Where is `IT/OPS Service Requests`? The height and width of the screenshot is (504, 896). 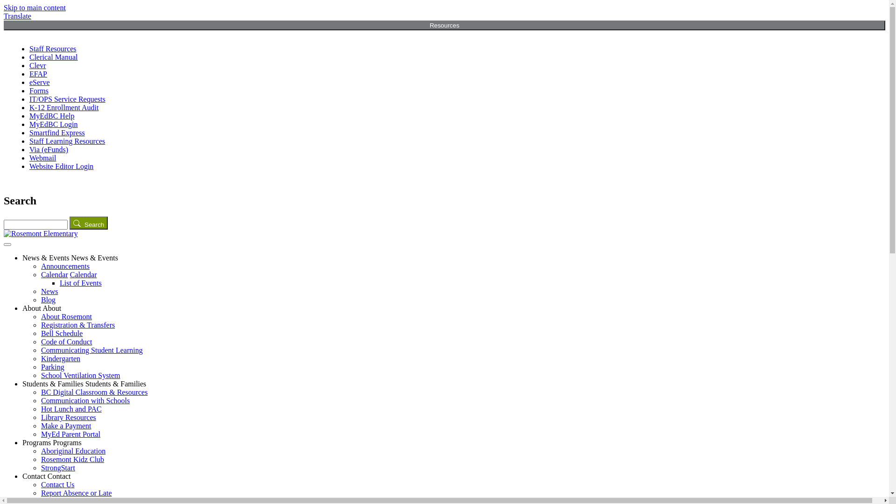 IT/OPS Service Requests is located at coordinates (67, 99).